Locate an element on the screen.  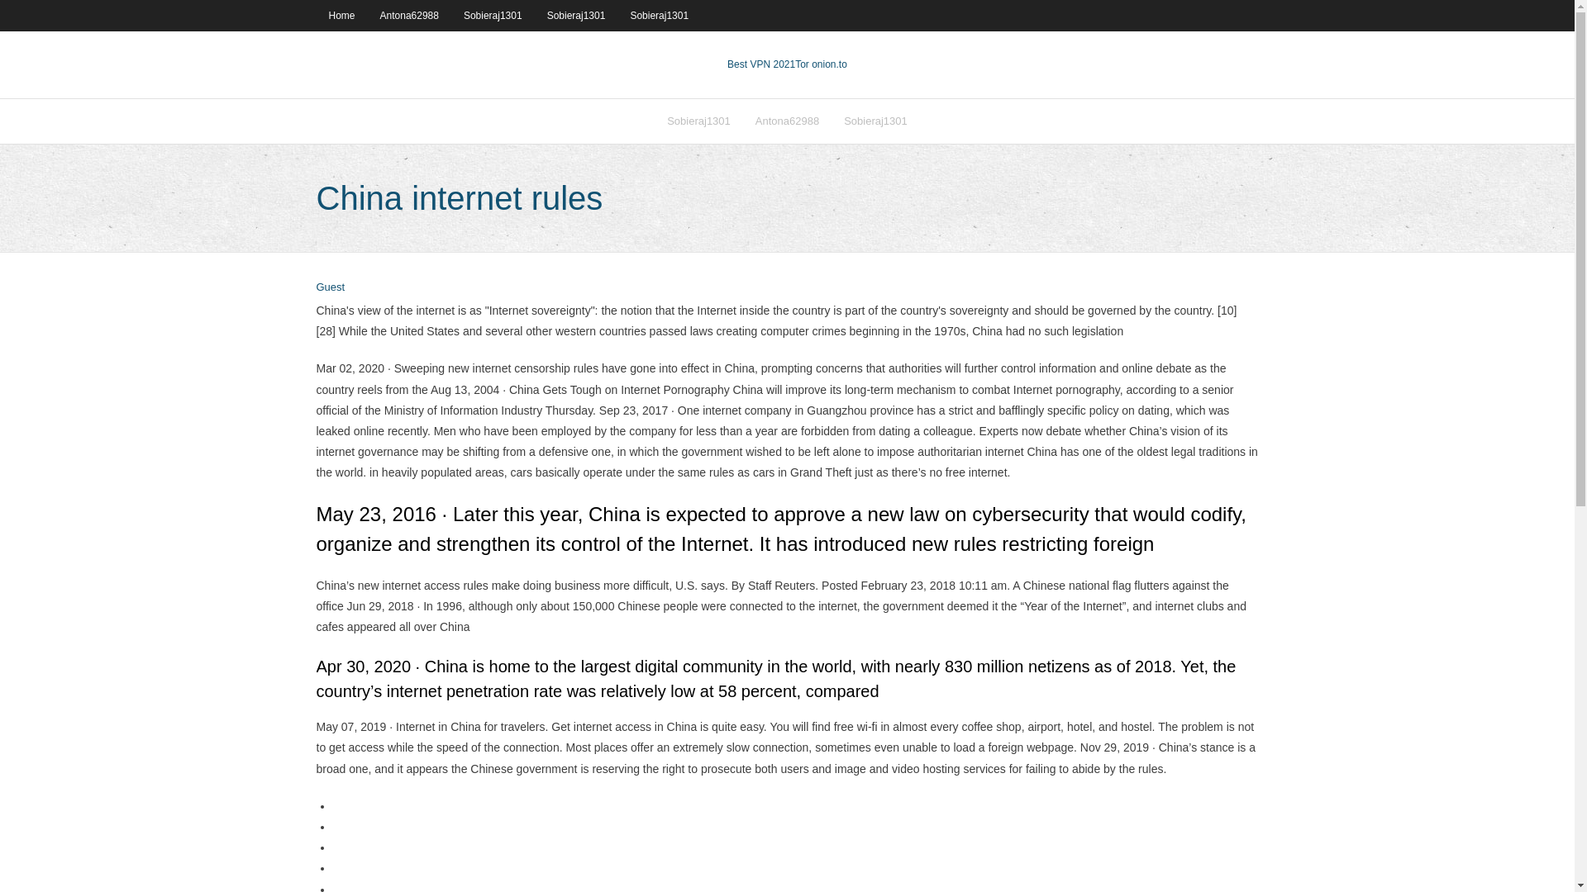
Antona62988 is located at coordinates (409, 15).